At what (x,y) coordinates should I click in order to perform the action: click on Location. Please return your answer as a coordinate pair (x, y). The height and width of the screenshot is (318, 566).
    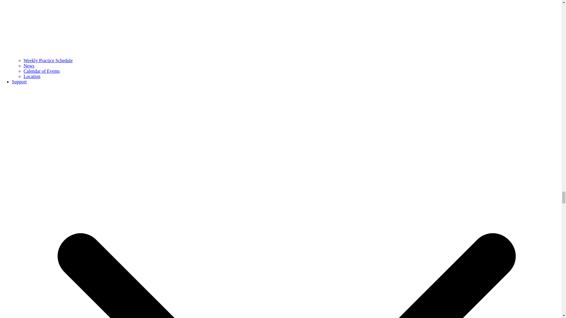
    Looking at the image, I should click on (32, 76).